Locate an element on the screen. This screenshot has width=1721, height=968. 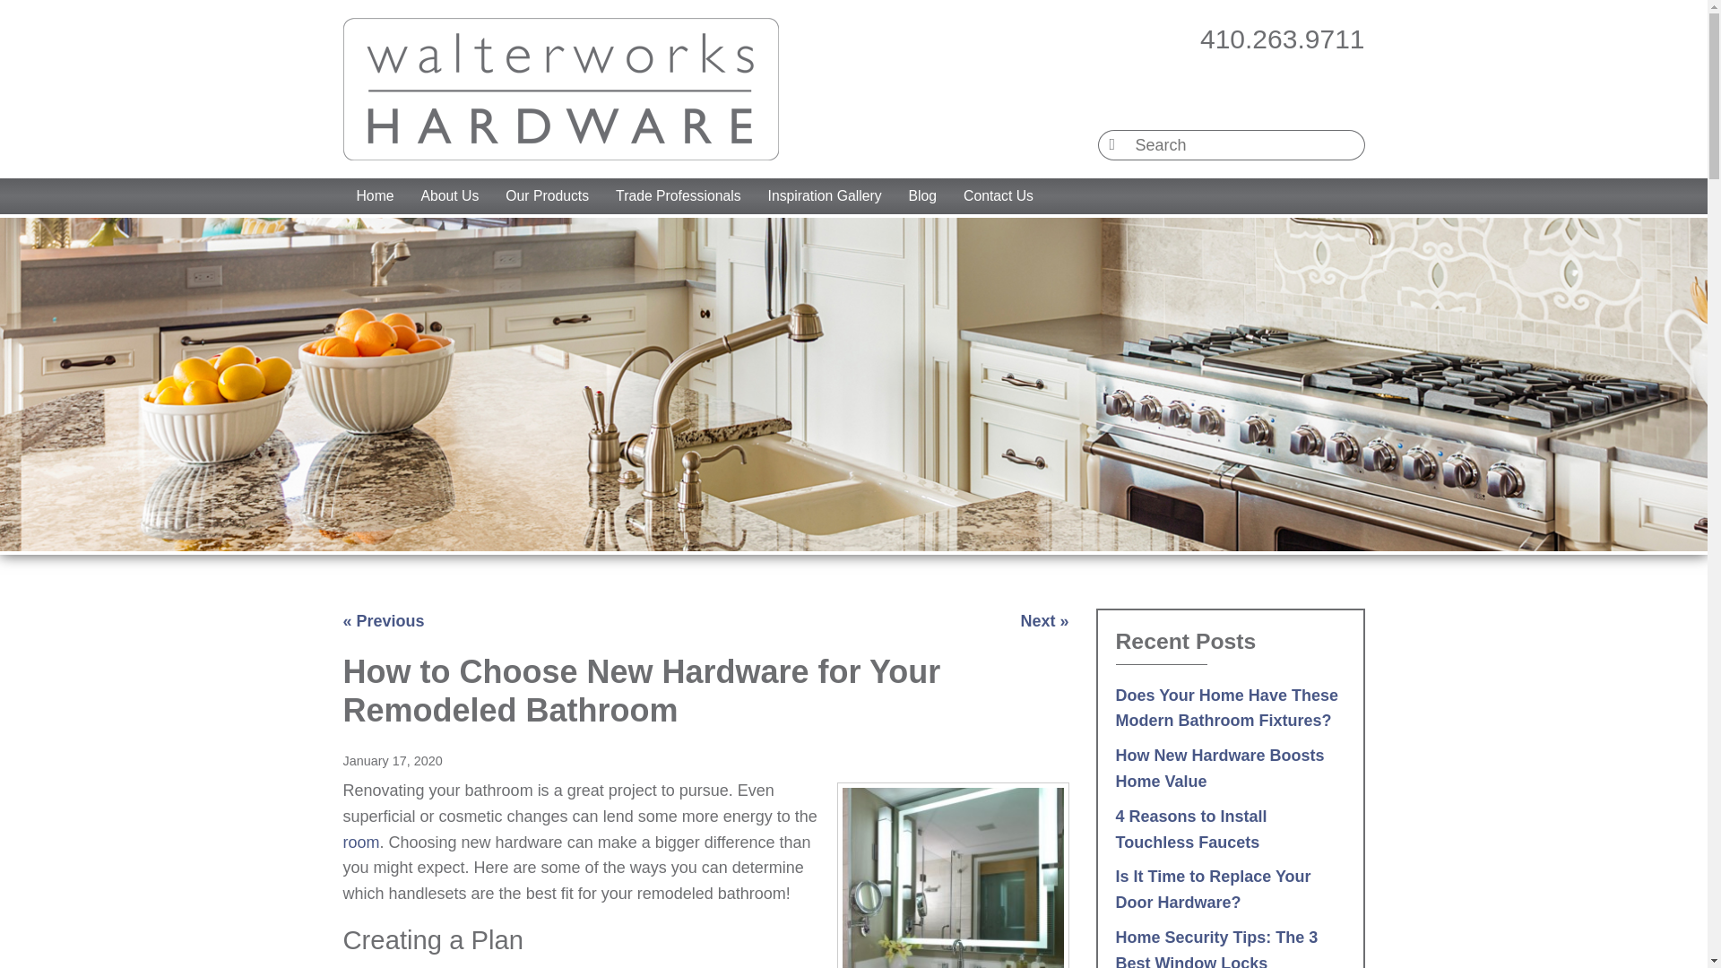
WalterWorks Hardware is located at coordinates (559, 90).